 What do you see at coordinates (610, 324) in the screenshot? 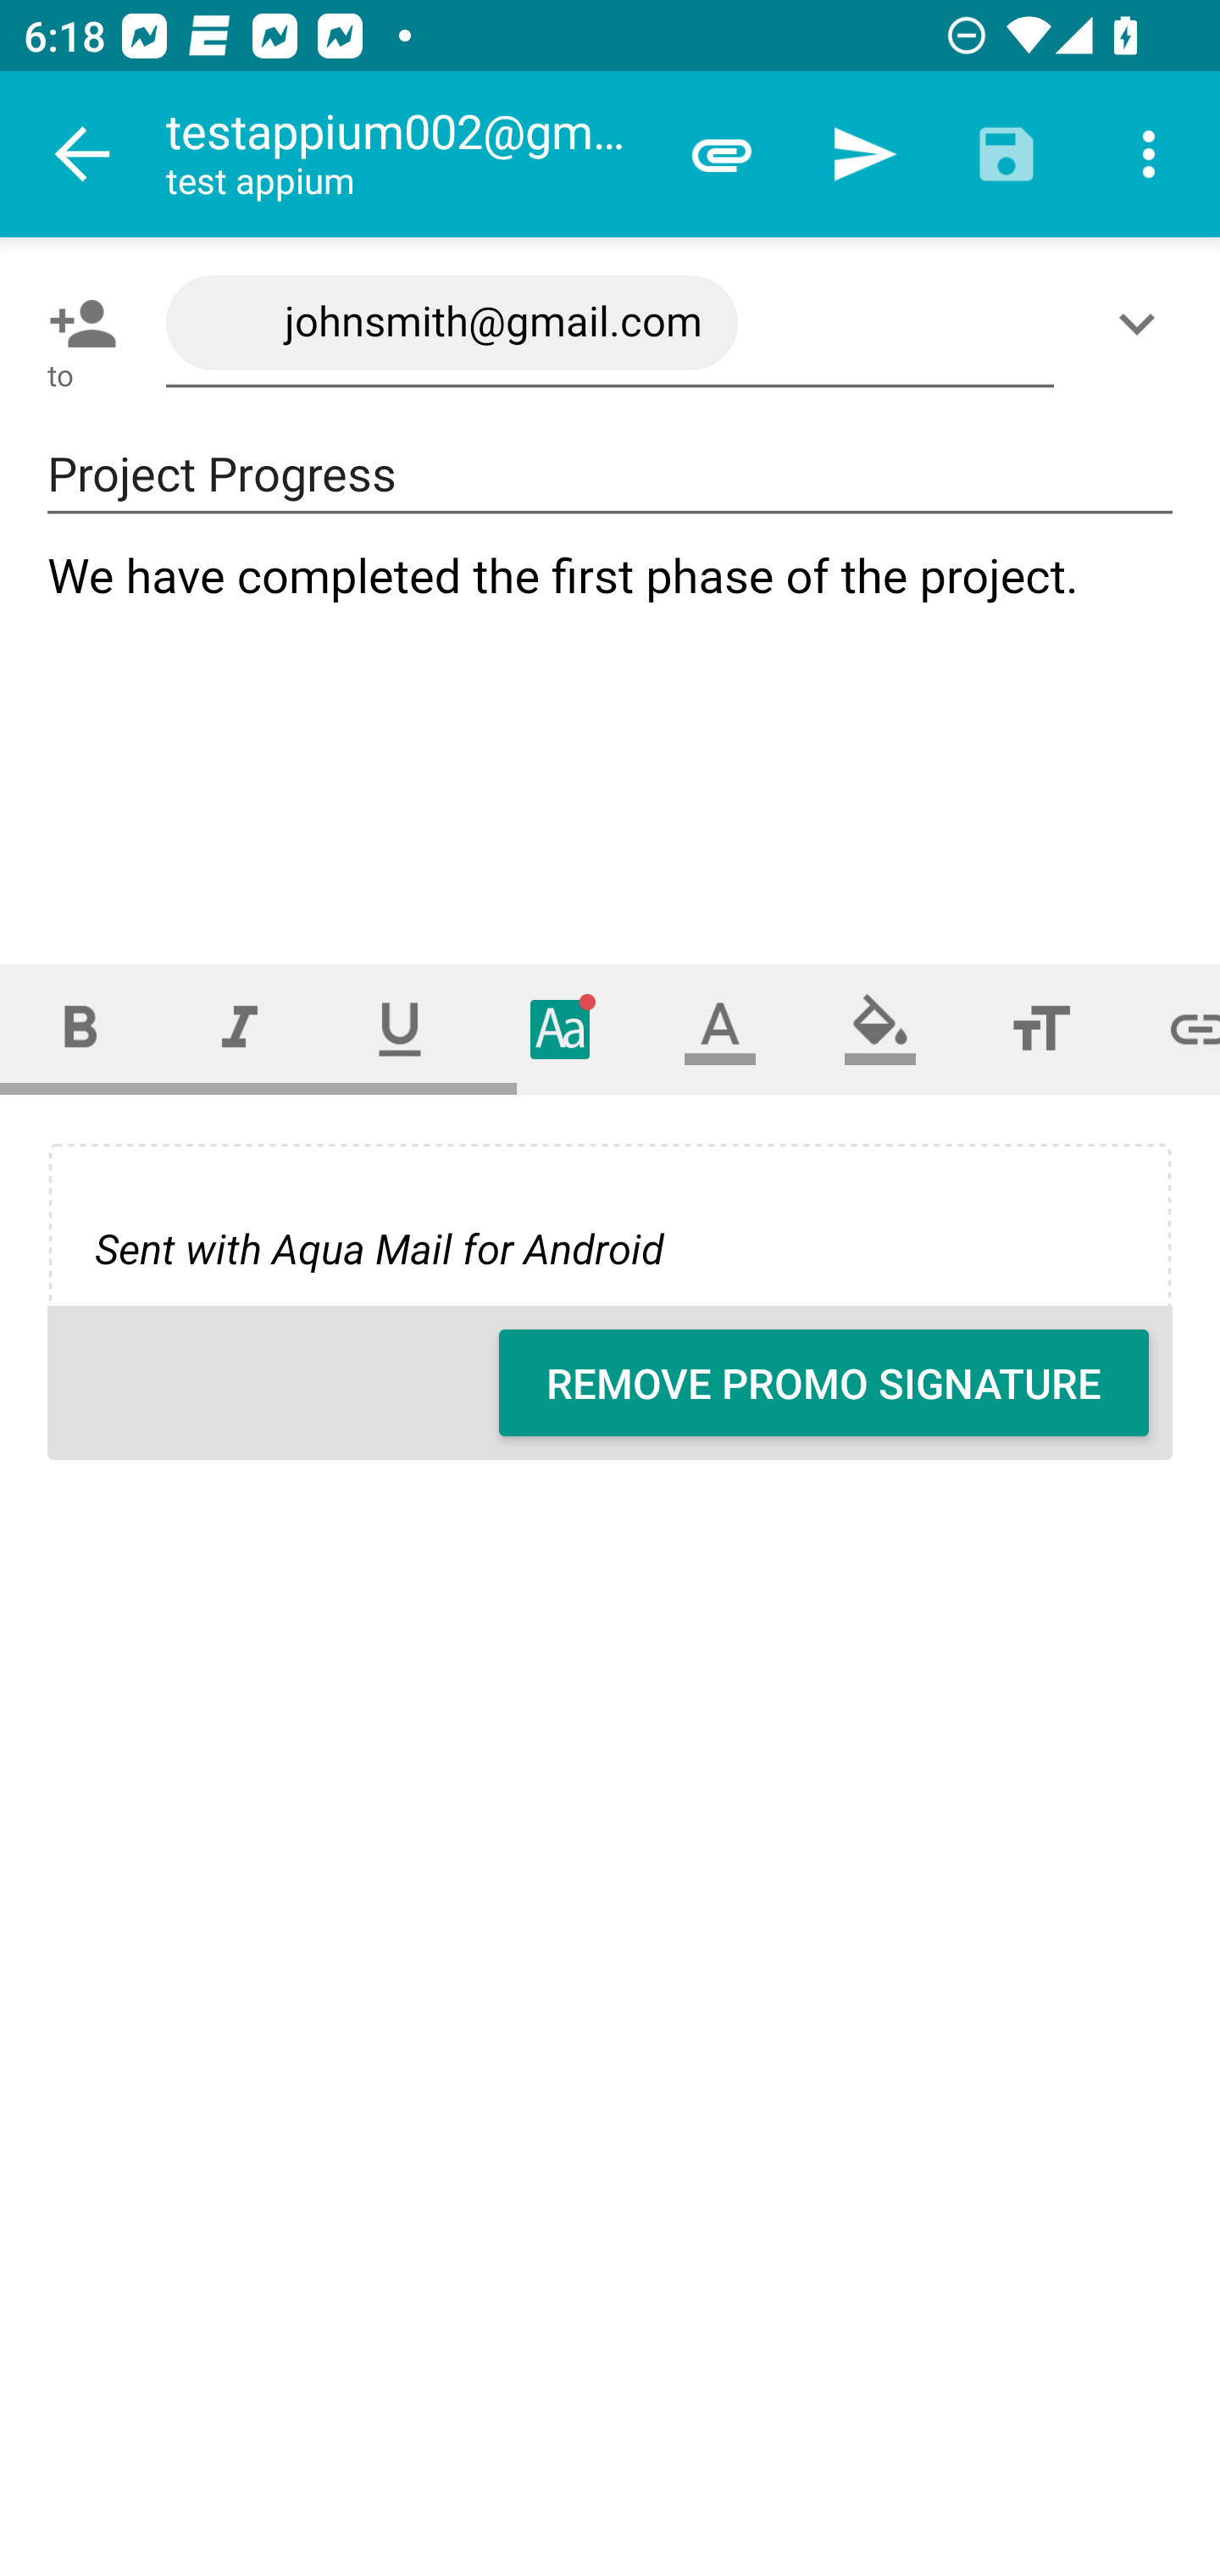
I see `johnsmith@gmail.com, ` at bounding box center [610, 324].